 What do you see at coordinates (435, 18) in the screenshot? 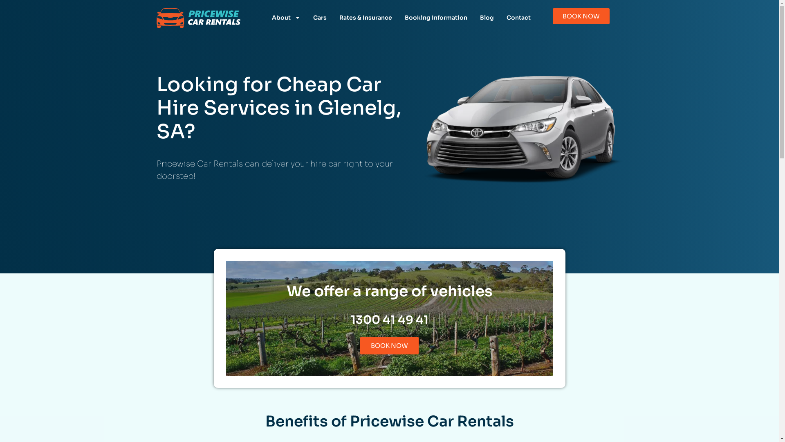
I see `Booking Information` at bounding box center [435, 18].